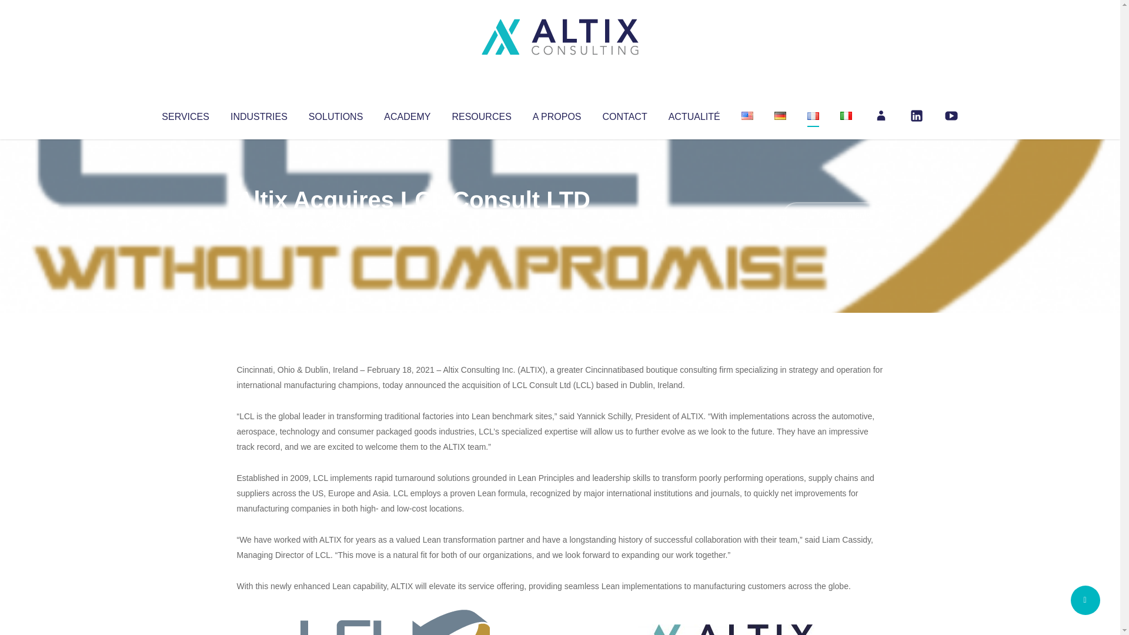 This screenshot has width=1129, height=635. What do you see at coordinates (481, 114) in the screenshot?
I see `RESOURCES` at bounding box center [481, 114].